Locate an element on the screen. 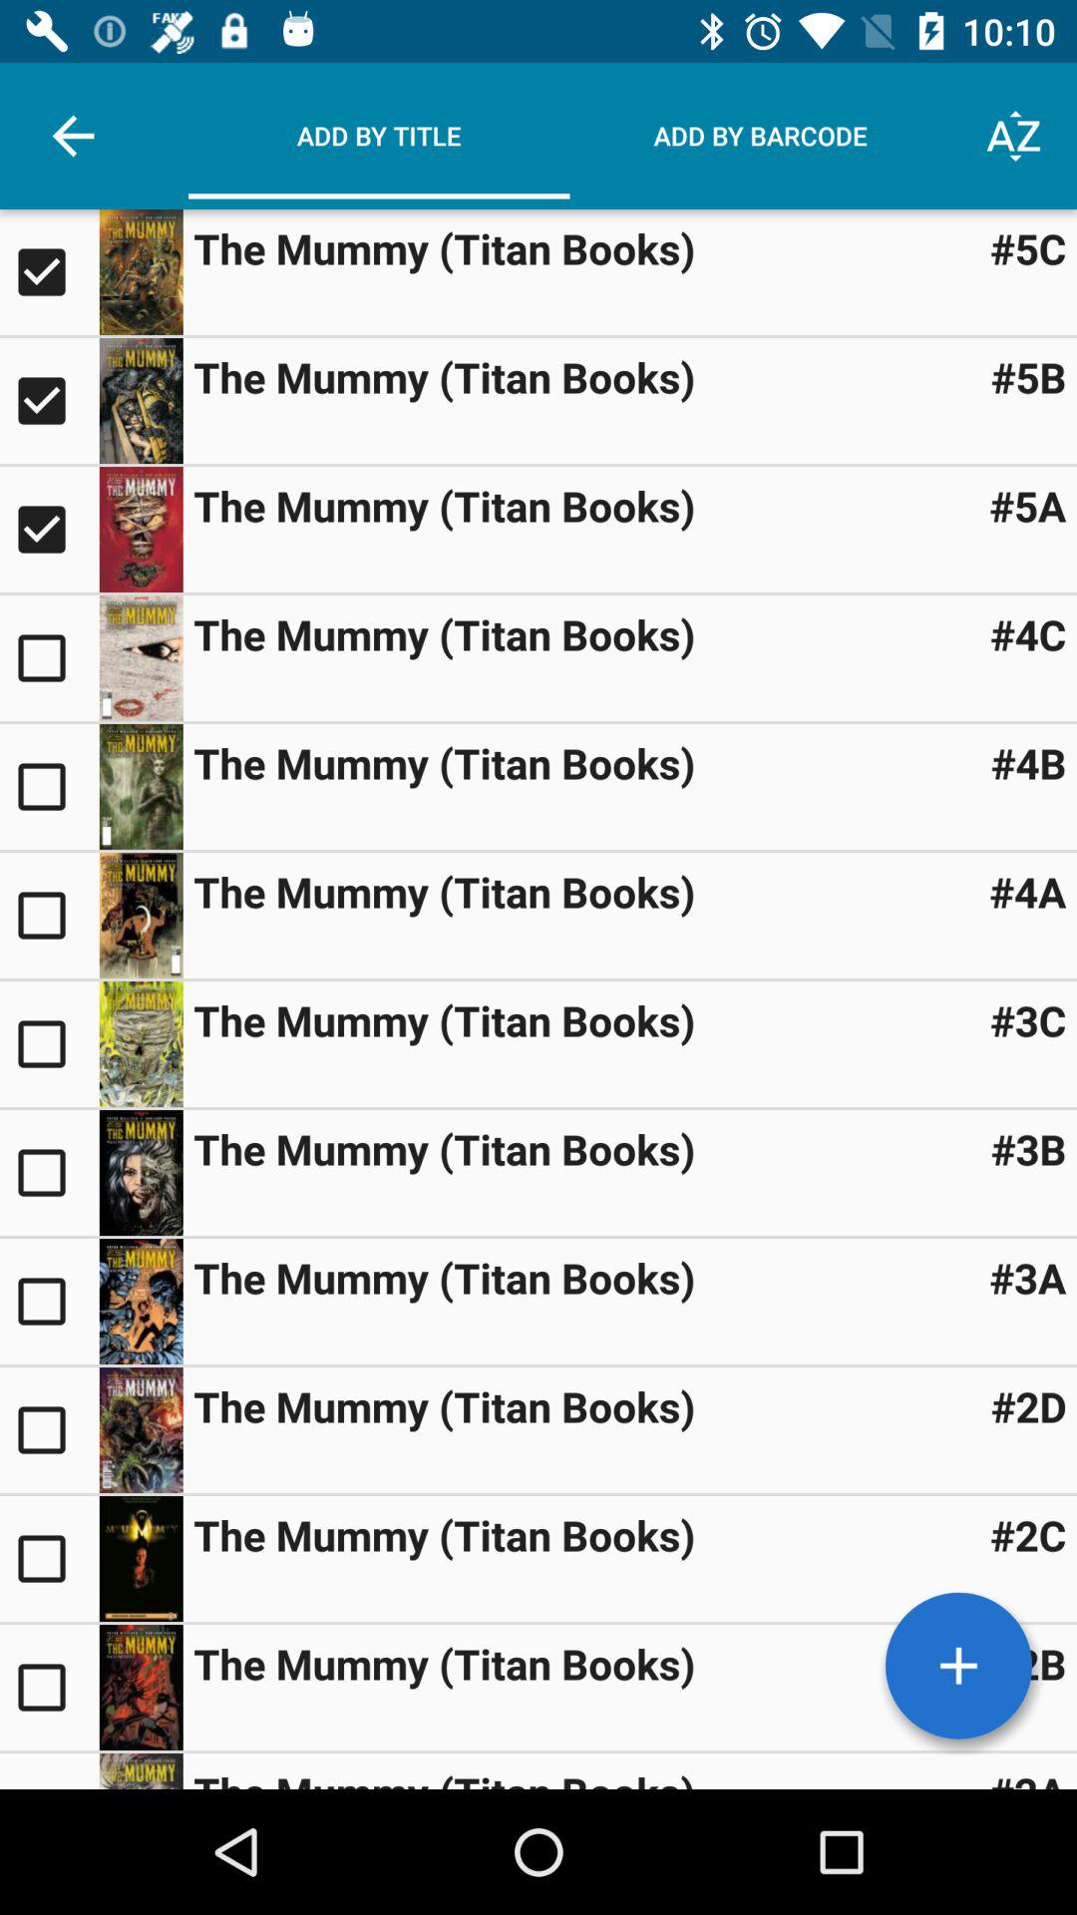  add book is located at coordinates (958, 1666).